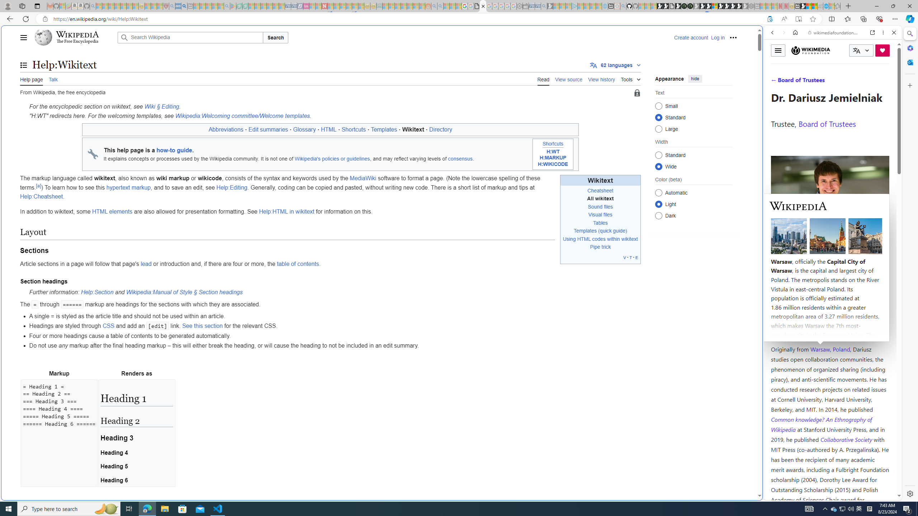 The image size is (918, 516). What do you see at coordinates (233, 6) in the screenshot?
I see `Bluey: Let's Play! - Apps on Google Play - Sleeping` at bounding box center [233, 6].